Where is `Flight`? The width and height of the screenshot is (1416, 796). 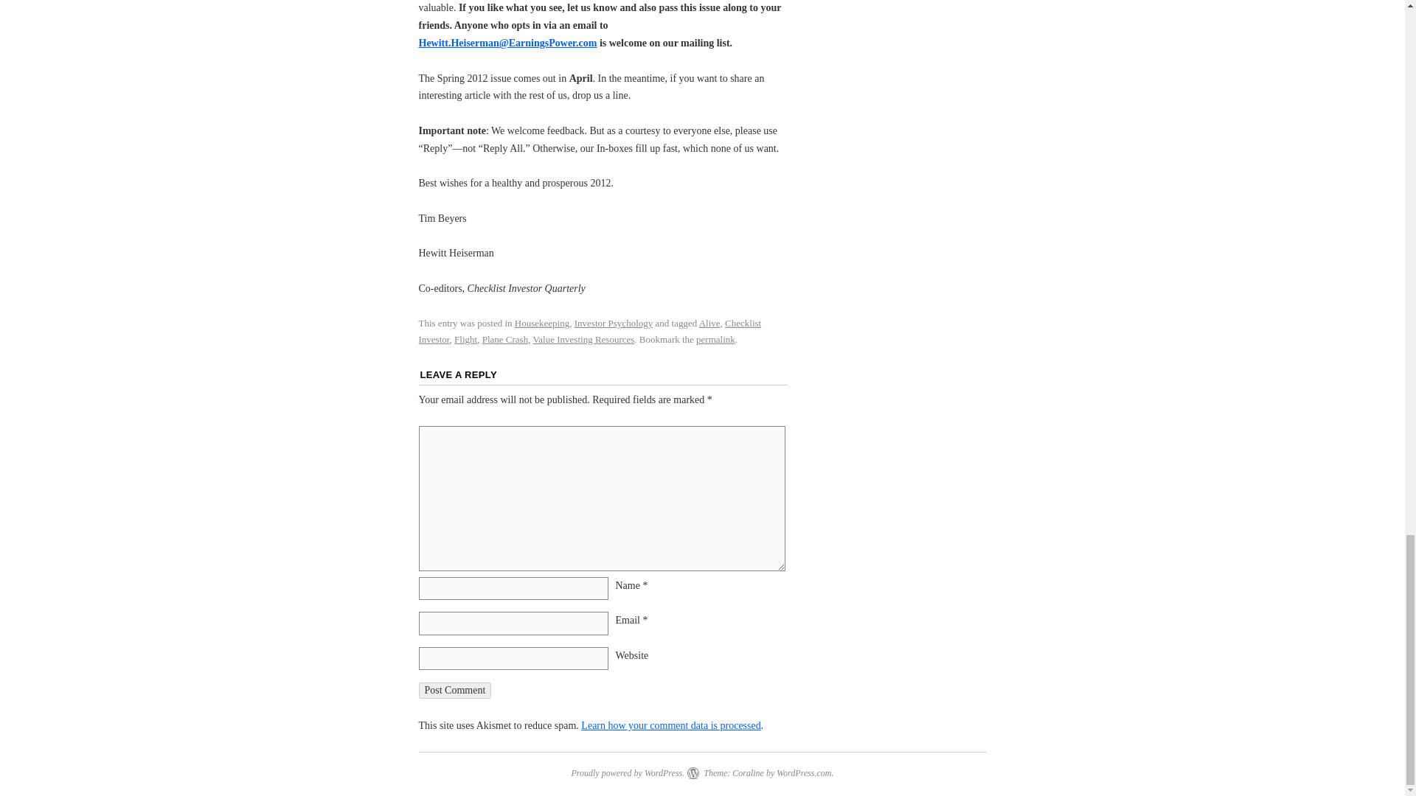 Flight is located at coordinates (466, 339).